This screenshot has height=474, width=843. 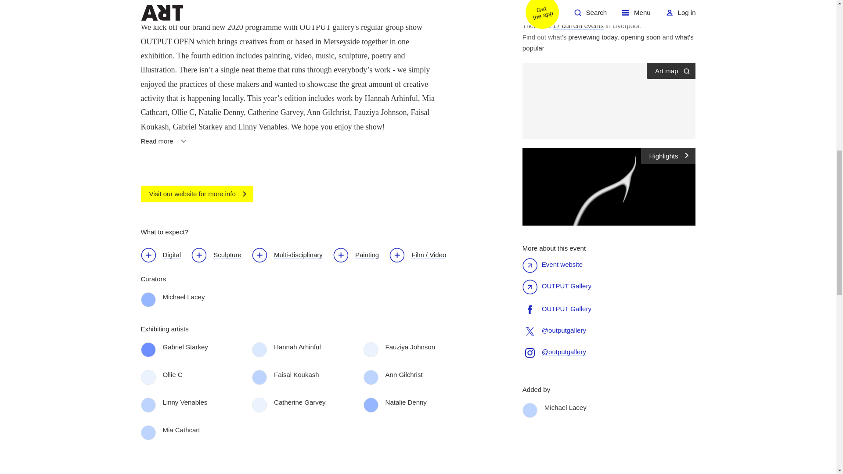 What do you see at coordinates (165, 144) in the screenshot?
I see `Digital` at bounding box center [165, 144].